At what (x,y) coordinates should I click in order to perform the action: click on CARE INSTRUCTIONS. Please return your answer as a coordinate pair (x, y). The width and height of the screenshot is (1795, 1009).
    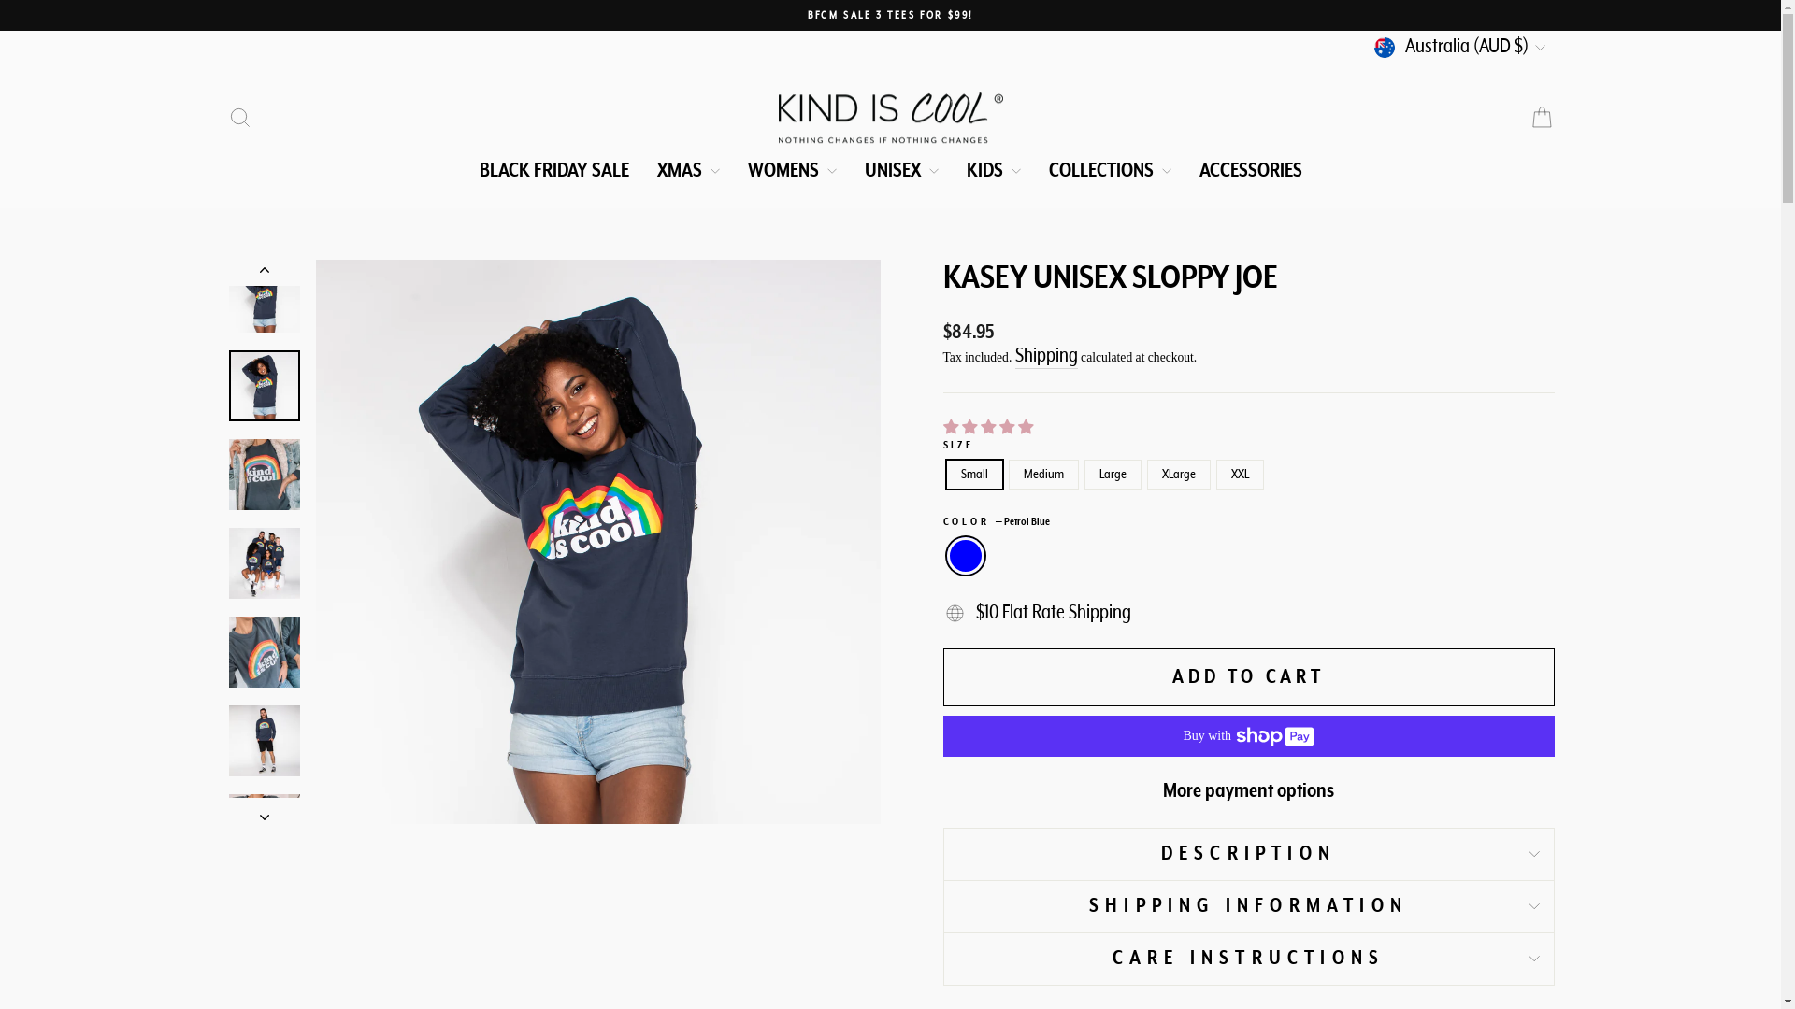
    Looking at the image, I should click on (1248, 959).